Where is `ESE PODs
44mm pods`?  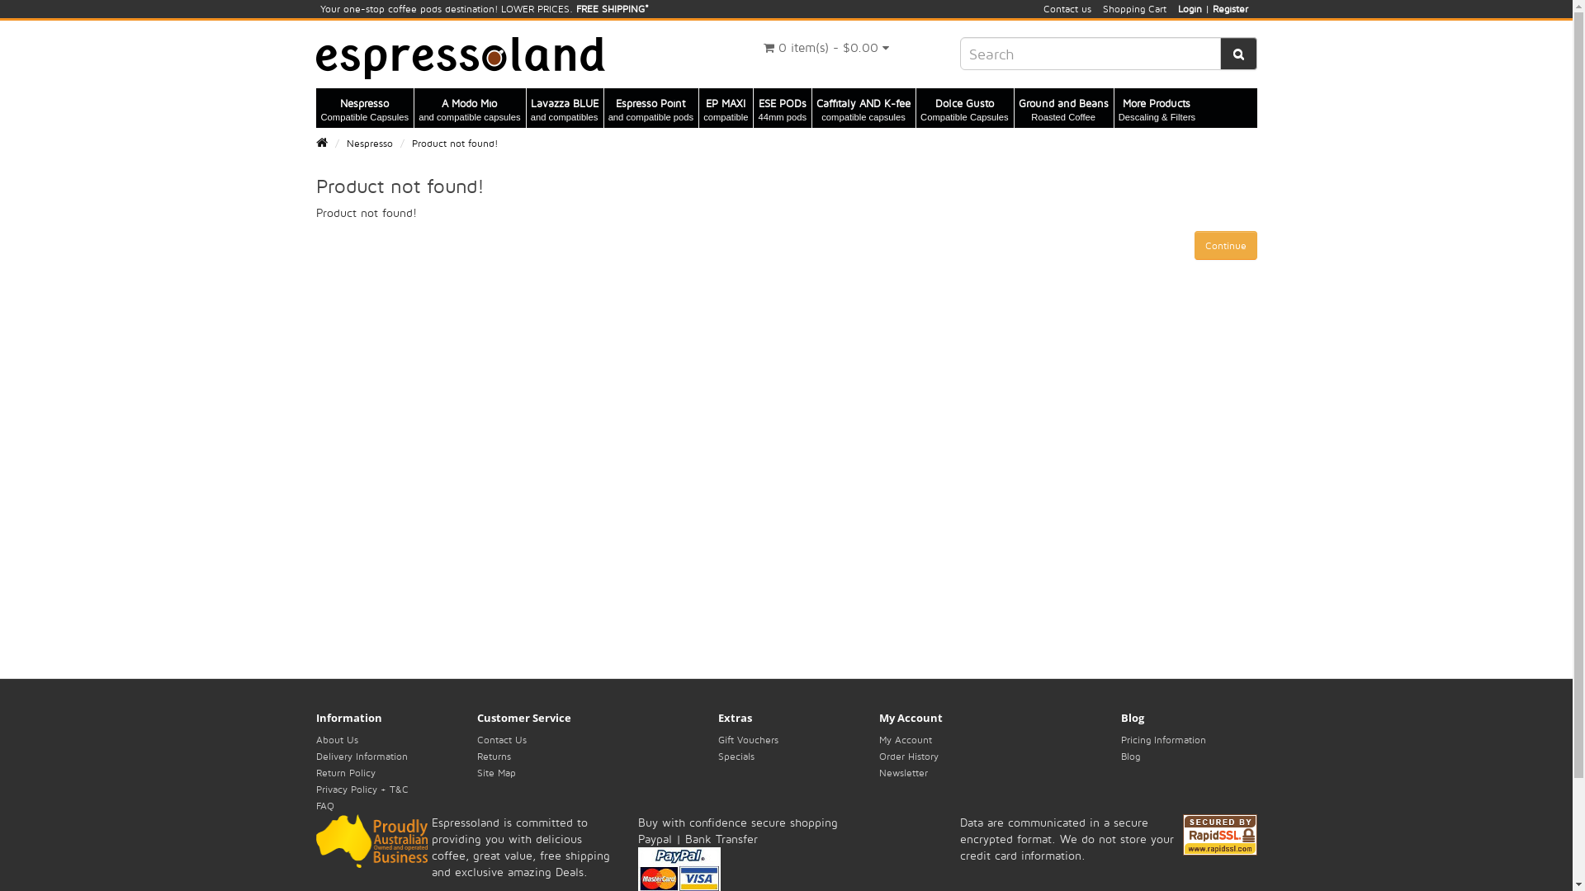 ESE PODs
44mm pods is located at coordinates (783, 108).